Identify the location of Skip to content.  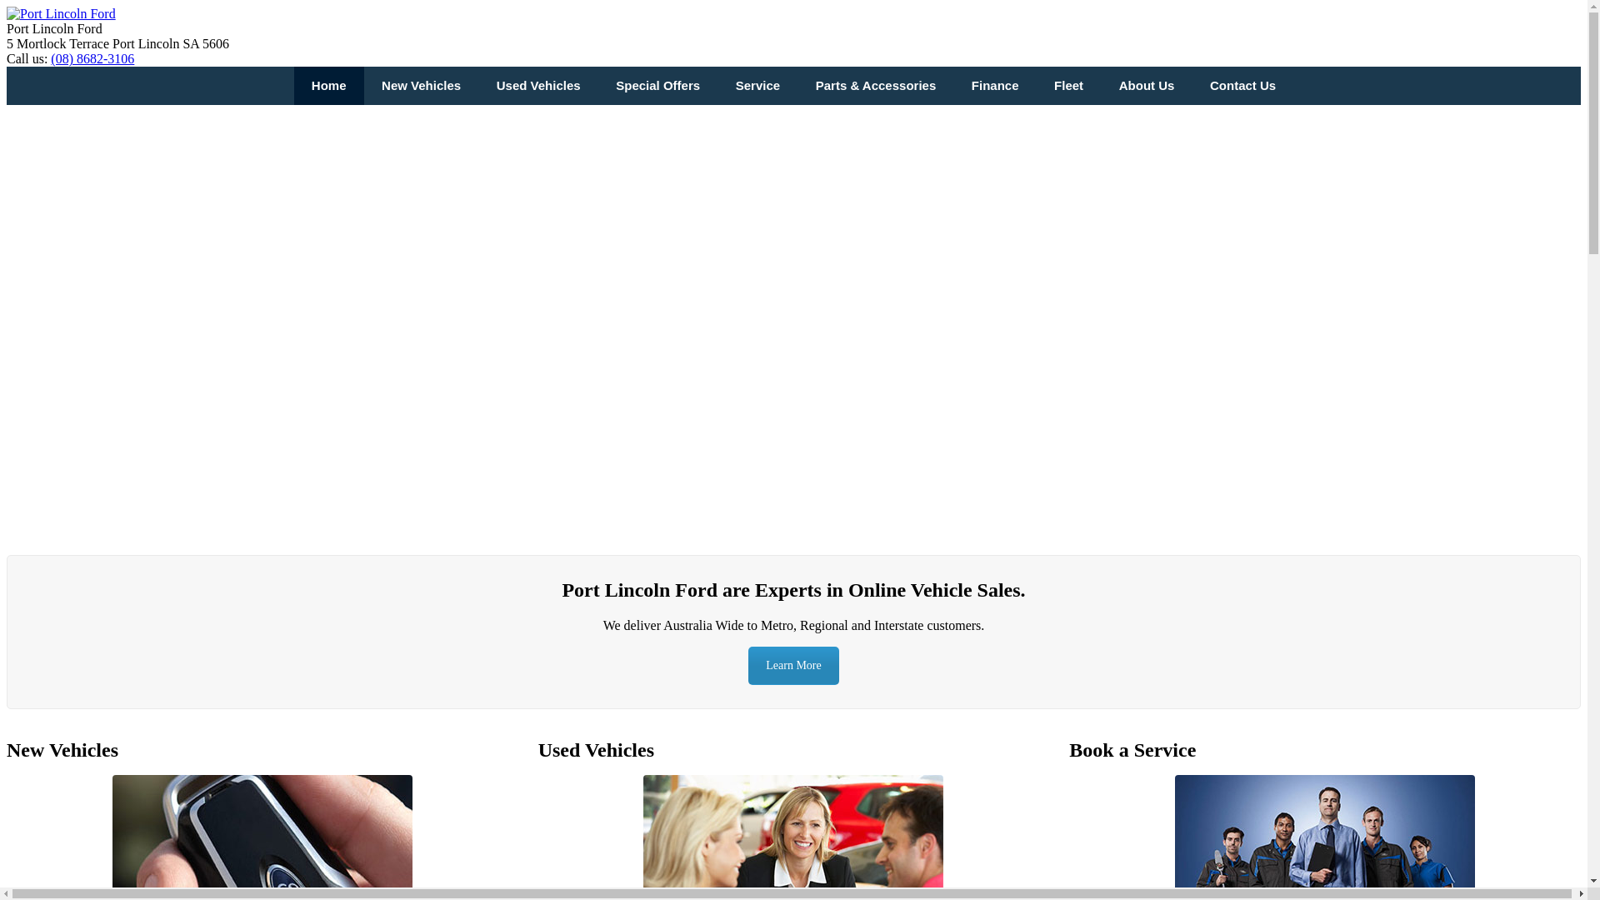
(7, 7).